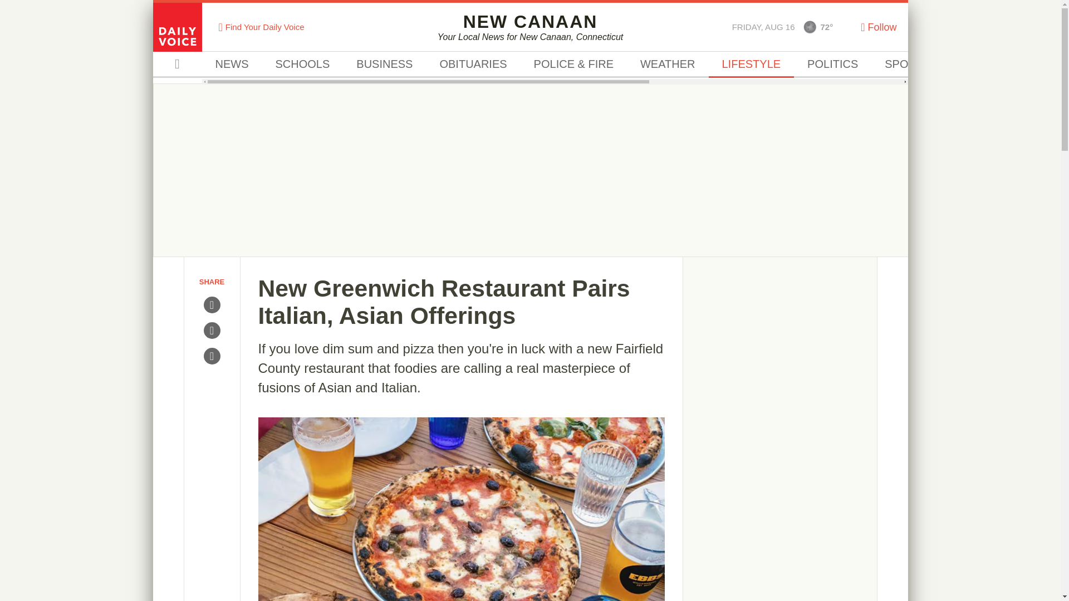 The height and width of the screenshot is (601, 1069). Describe the element at coordinates (994, 65) in the screenshot. I see `NEWS` at that location.